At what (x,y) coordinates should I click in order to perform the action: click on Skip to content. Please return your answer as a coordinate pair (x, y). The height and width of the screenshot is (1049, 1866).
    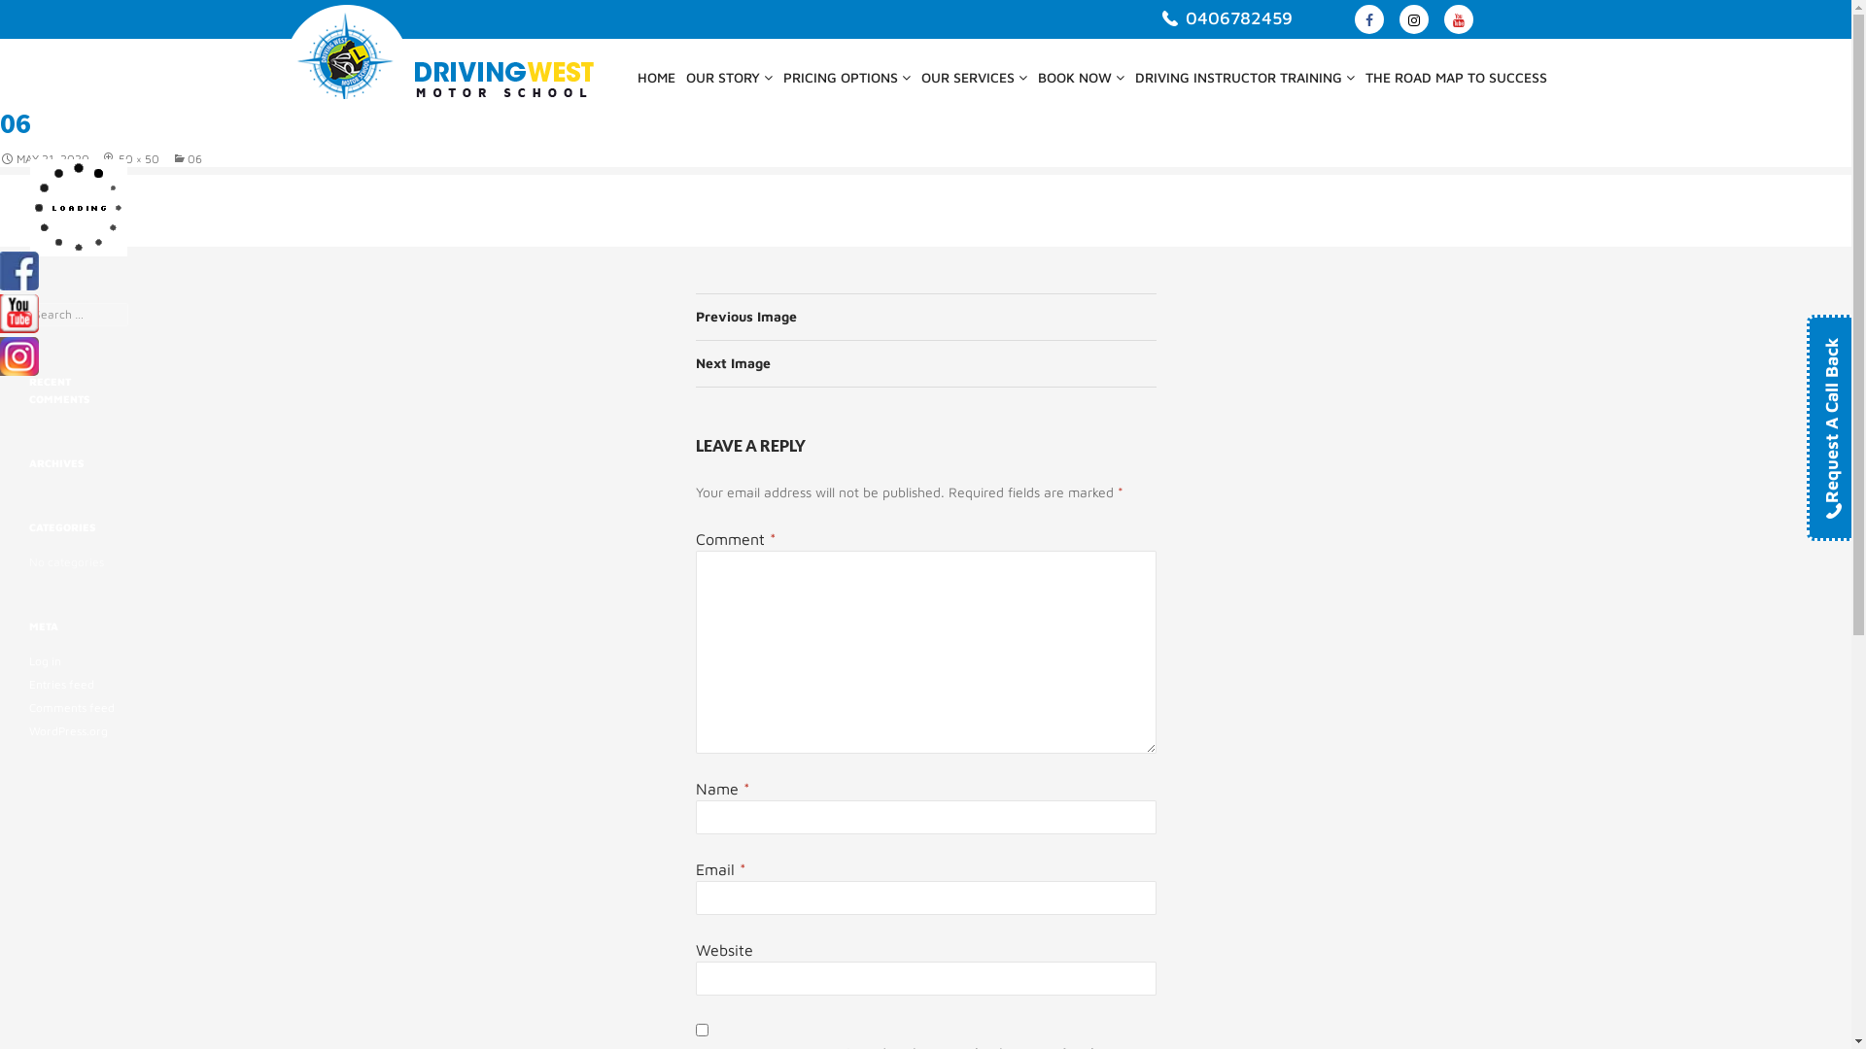
    Looking at the image, I should click on (284, 39).